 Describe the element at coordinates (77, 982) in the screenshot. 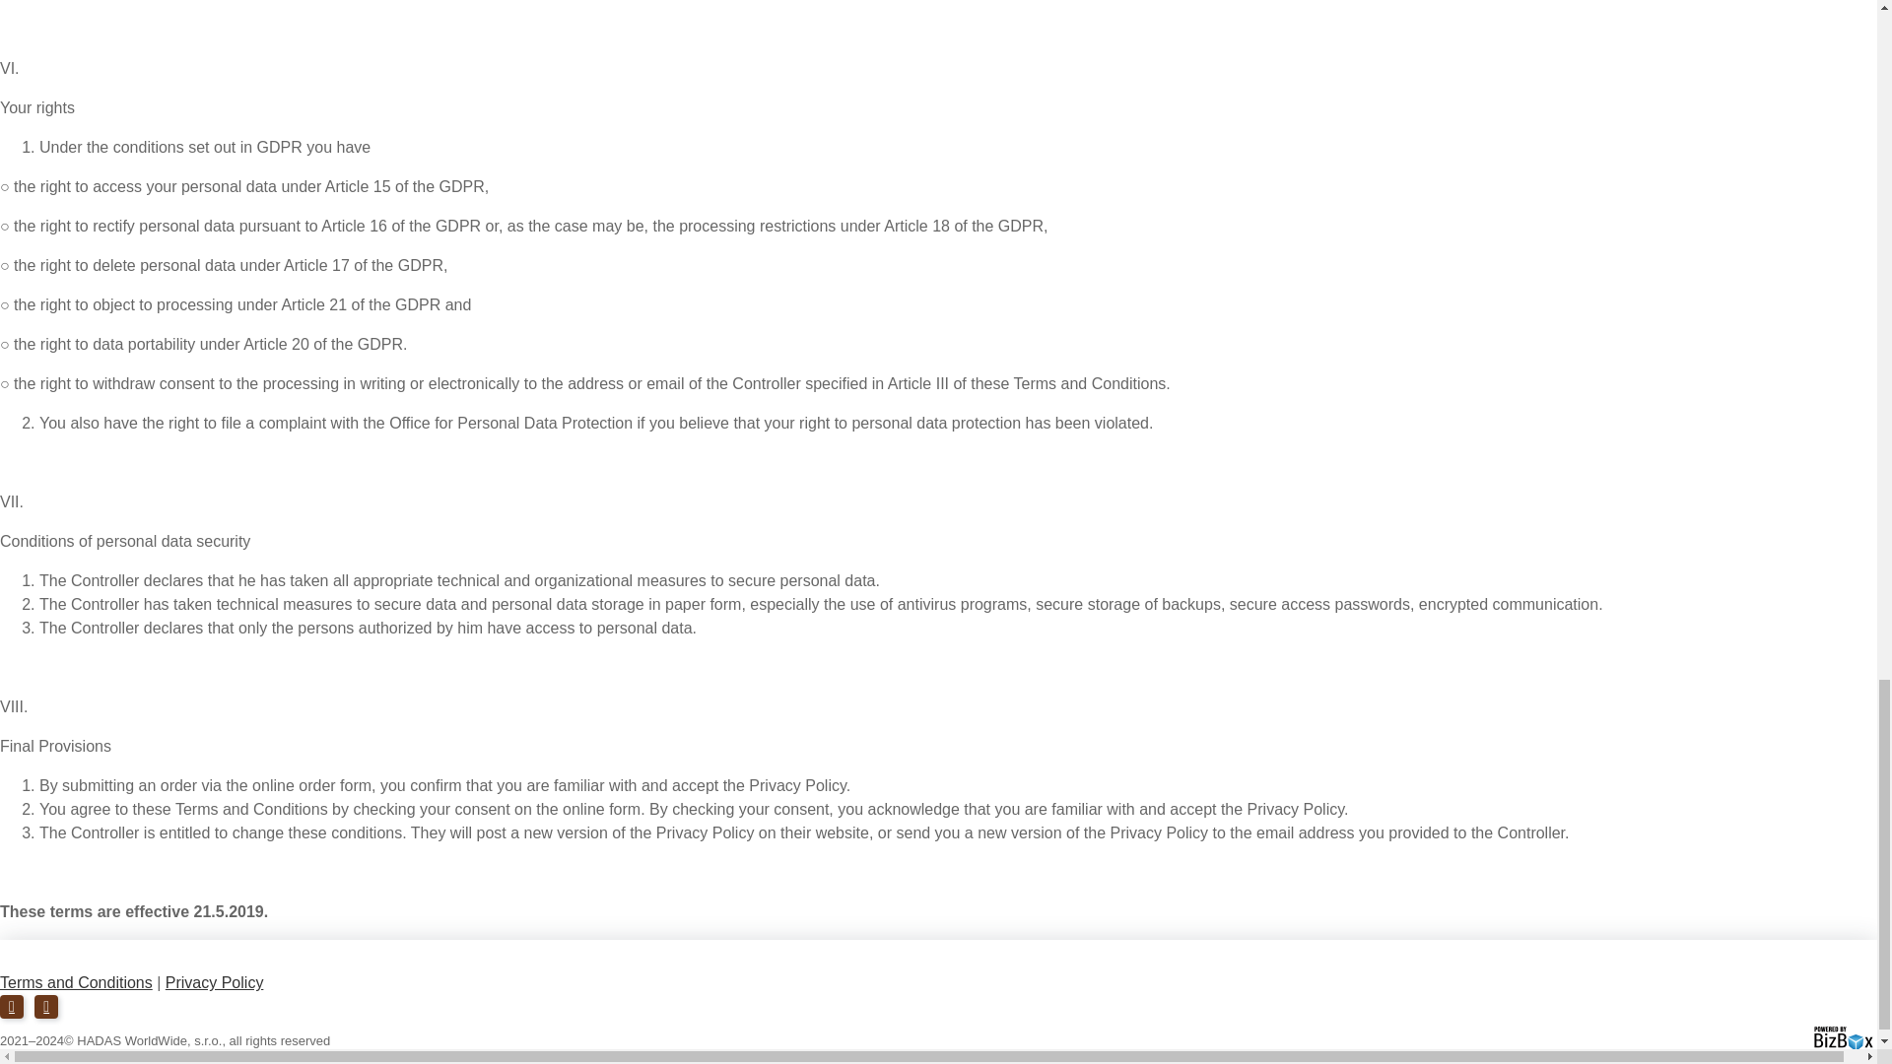

I see `Terms and Conditions` at that location.